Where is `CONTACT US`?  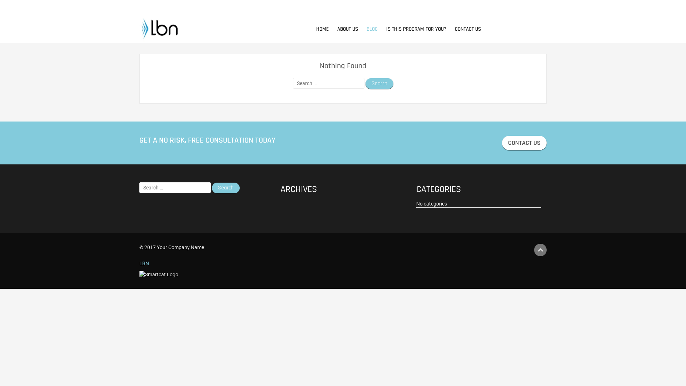
CONTACT US is located at coordinates (464, 29).